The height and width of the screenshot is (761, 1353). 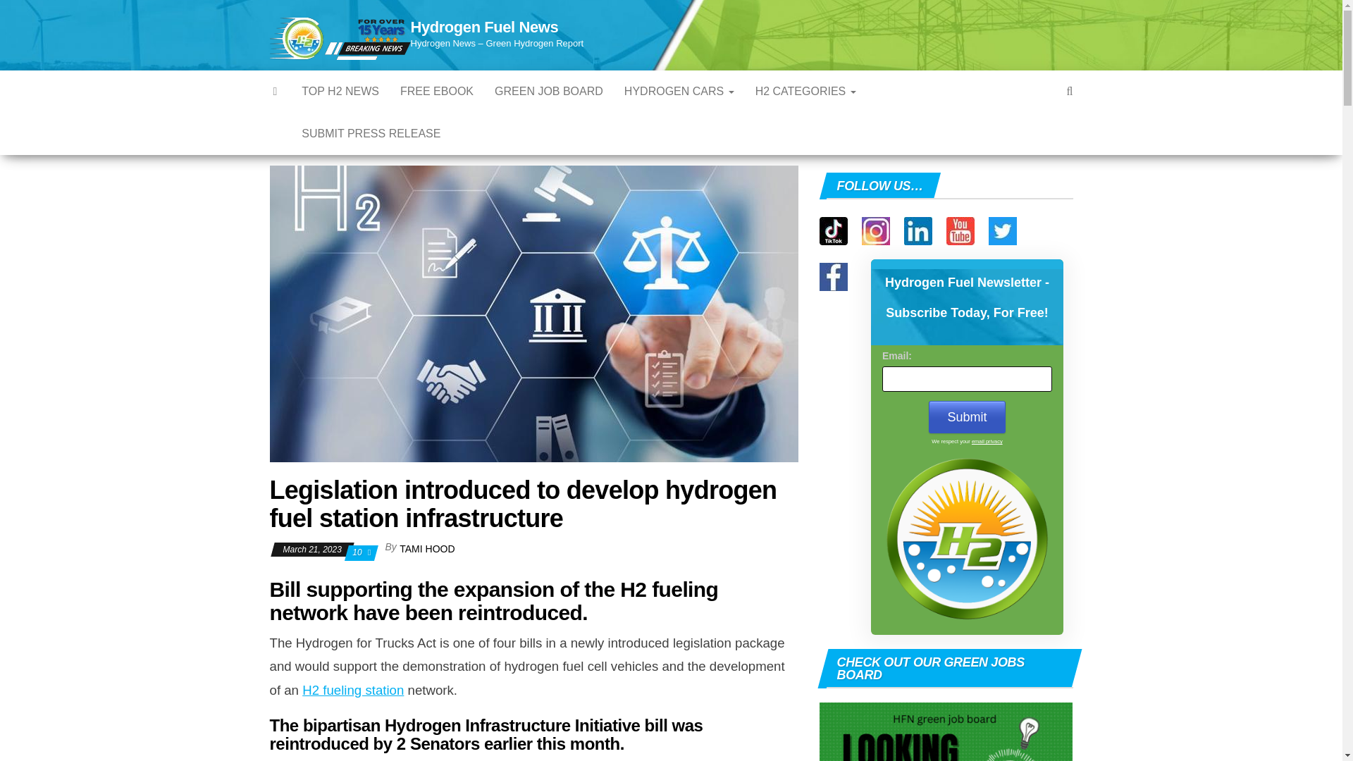 What do you see at coordinates (806, 92) in the screenshot?
I see `H2 CATEGORIES` at bounding box center [806, 92].